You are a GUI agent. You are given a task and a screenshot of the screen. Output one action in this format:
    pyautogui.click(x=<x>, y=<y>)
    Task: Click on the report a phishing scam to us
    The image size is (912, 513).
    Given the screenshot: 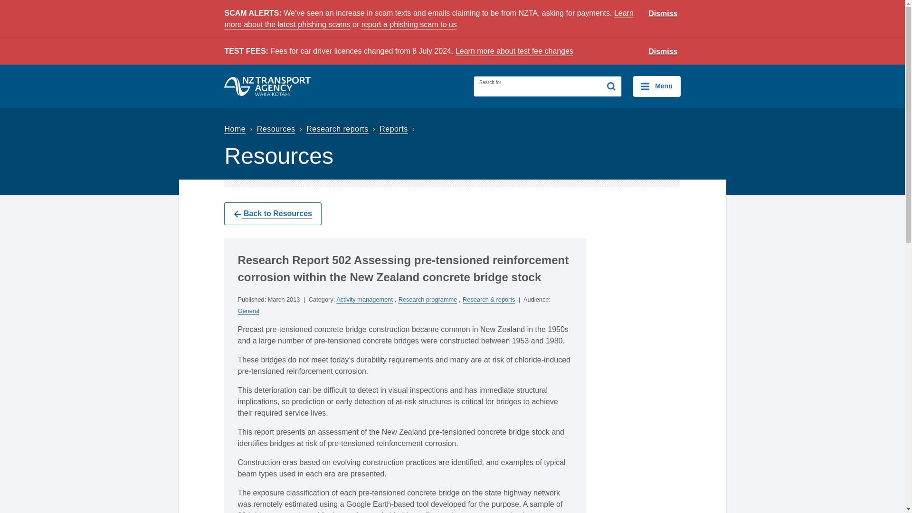 What is the action you would take?
    pyautogui.click(x=408, y=25)
    